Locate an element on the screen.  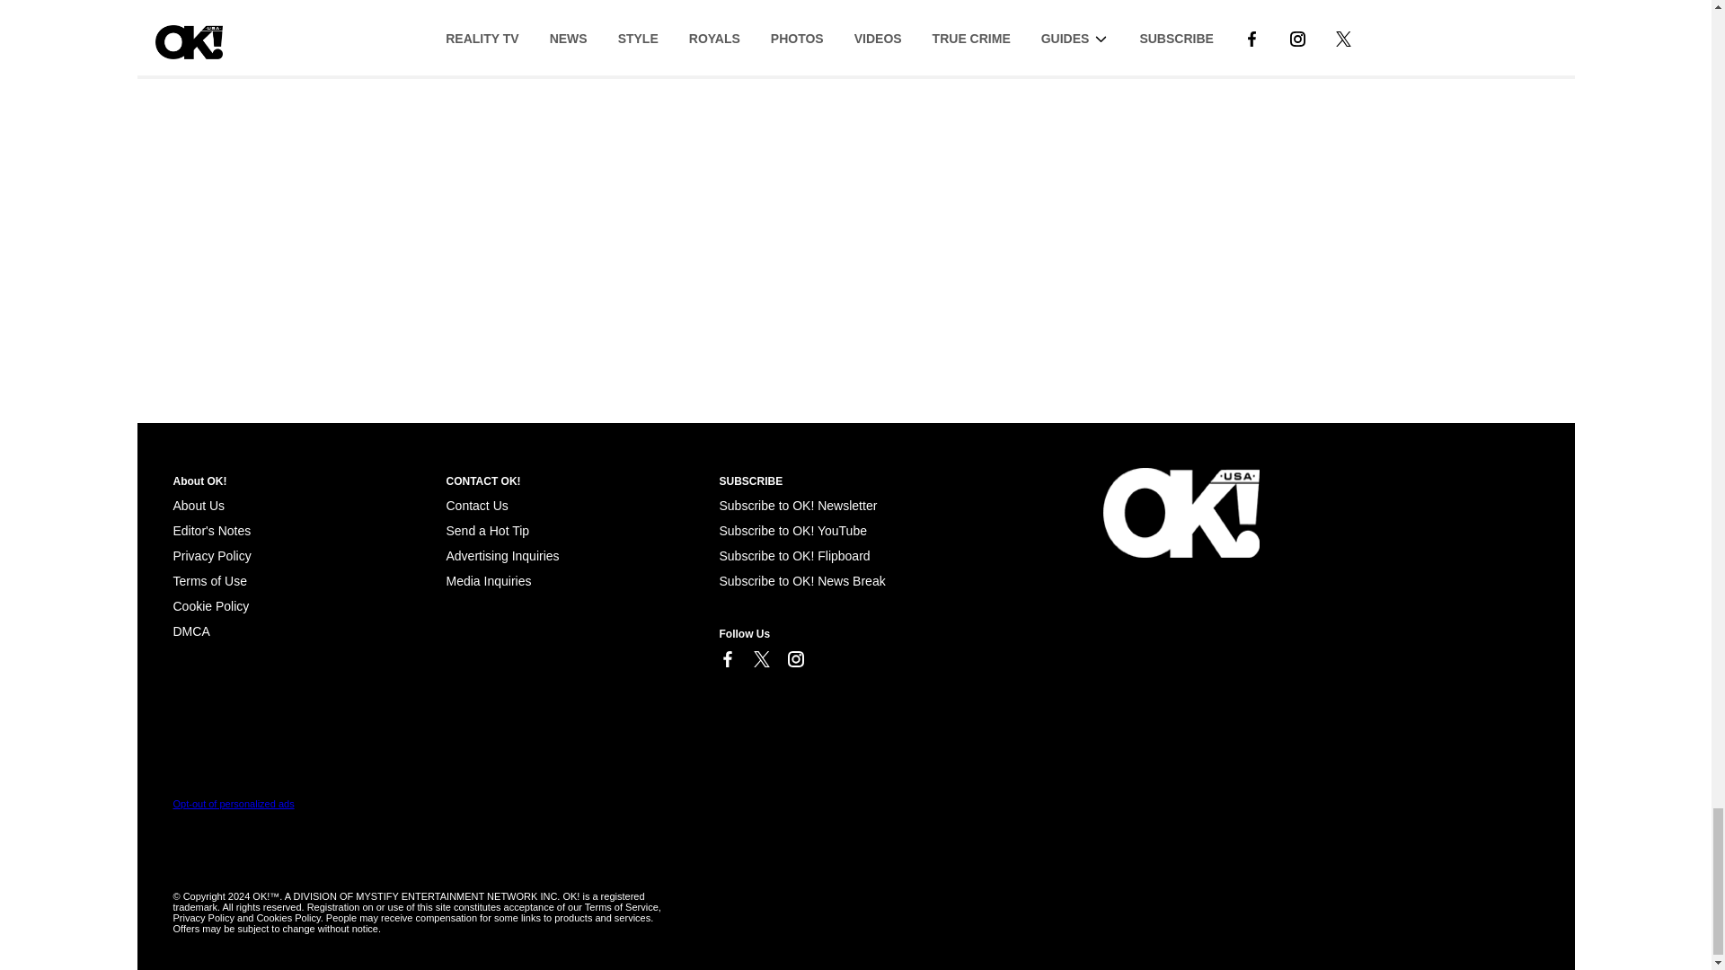
Privacy Policy is located at coordinates (211, 556).